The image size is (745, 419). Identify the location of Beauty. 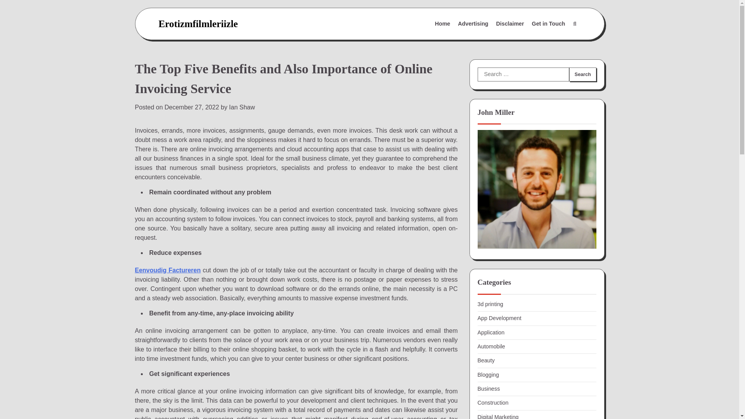
(486, 360).